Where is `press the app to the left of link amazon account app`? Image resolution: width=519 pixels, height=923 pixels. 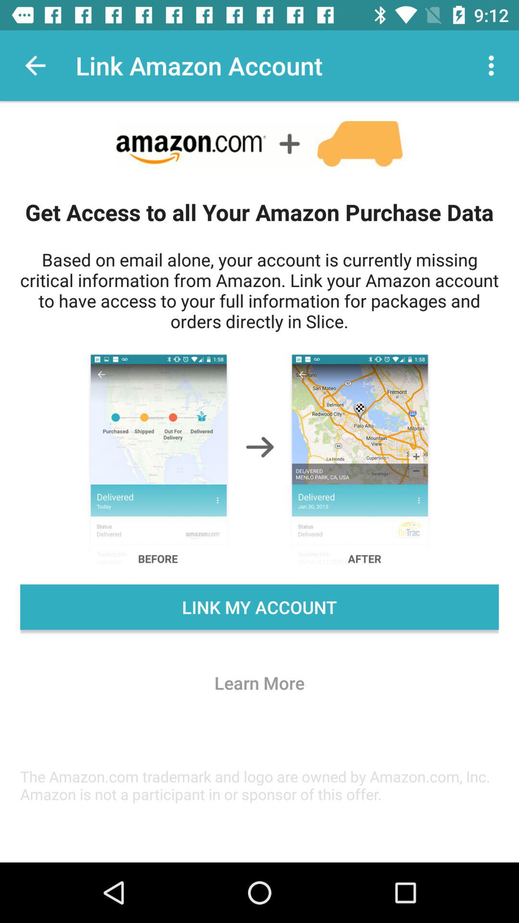 press the app to the left of link amazon account app is located at coordinates (35, 65).